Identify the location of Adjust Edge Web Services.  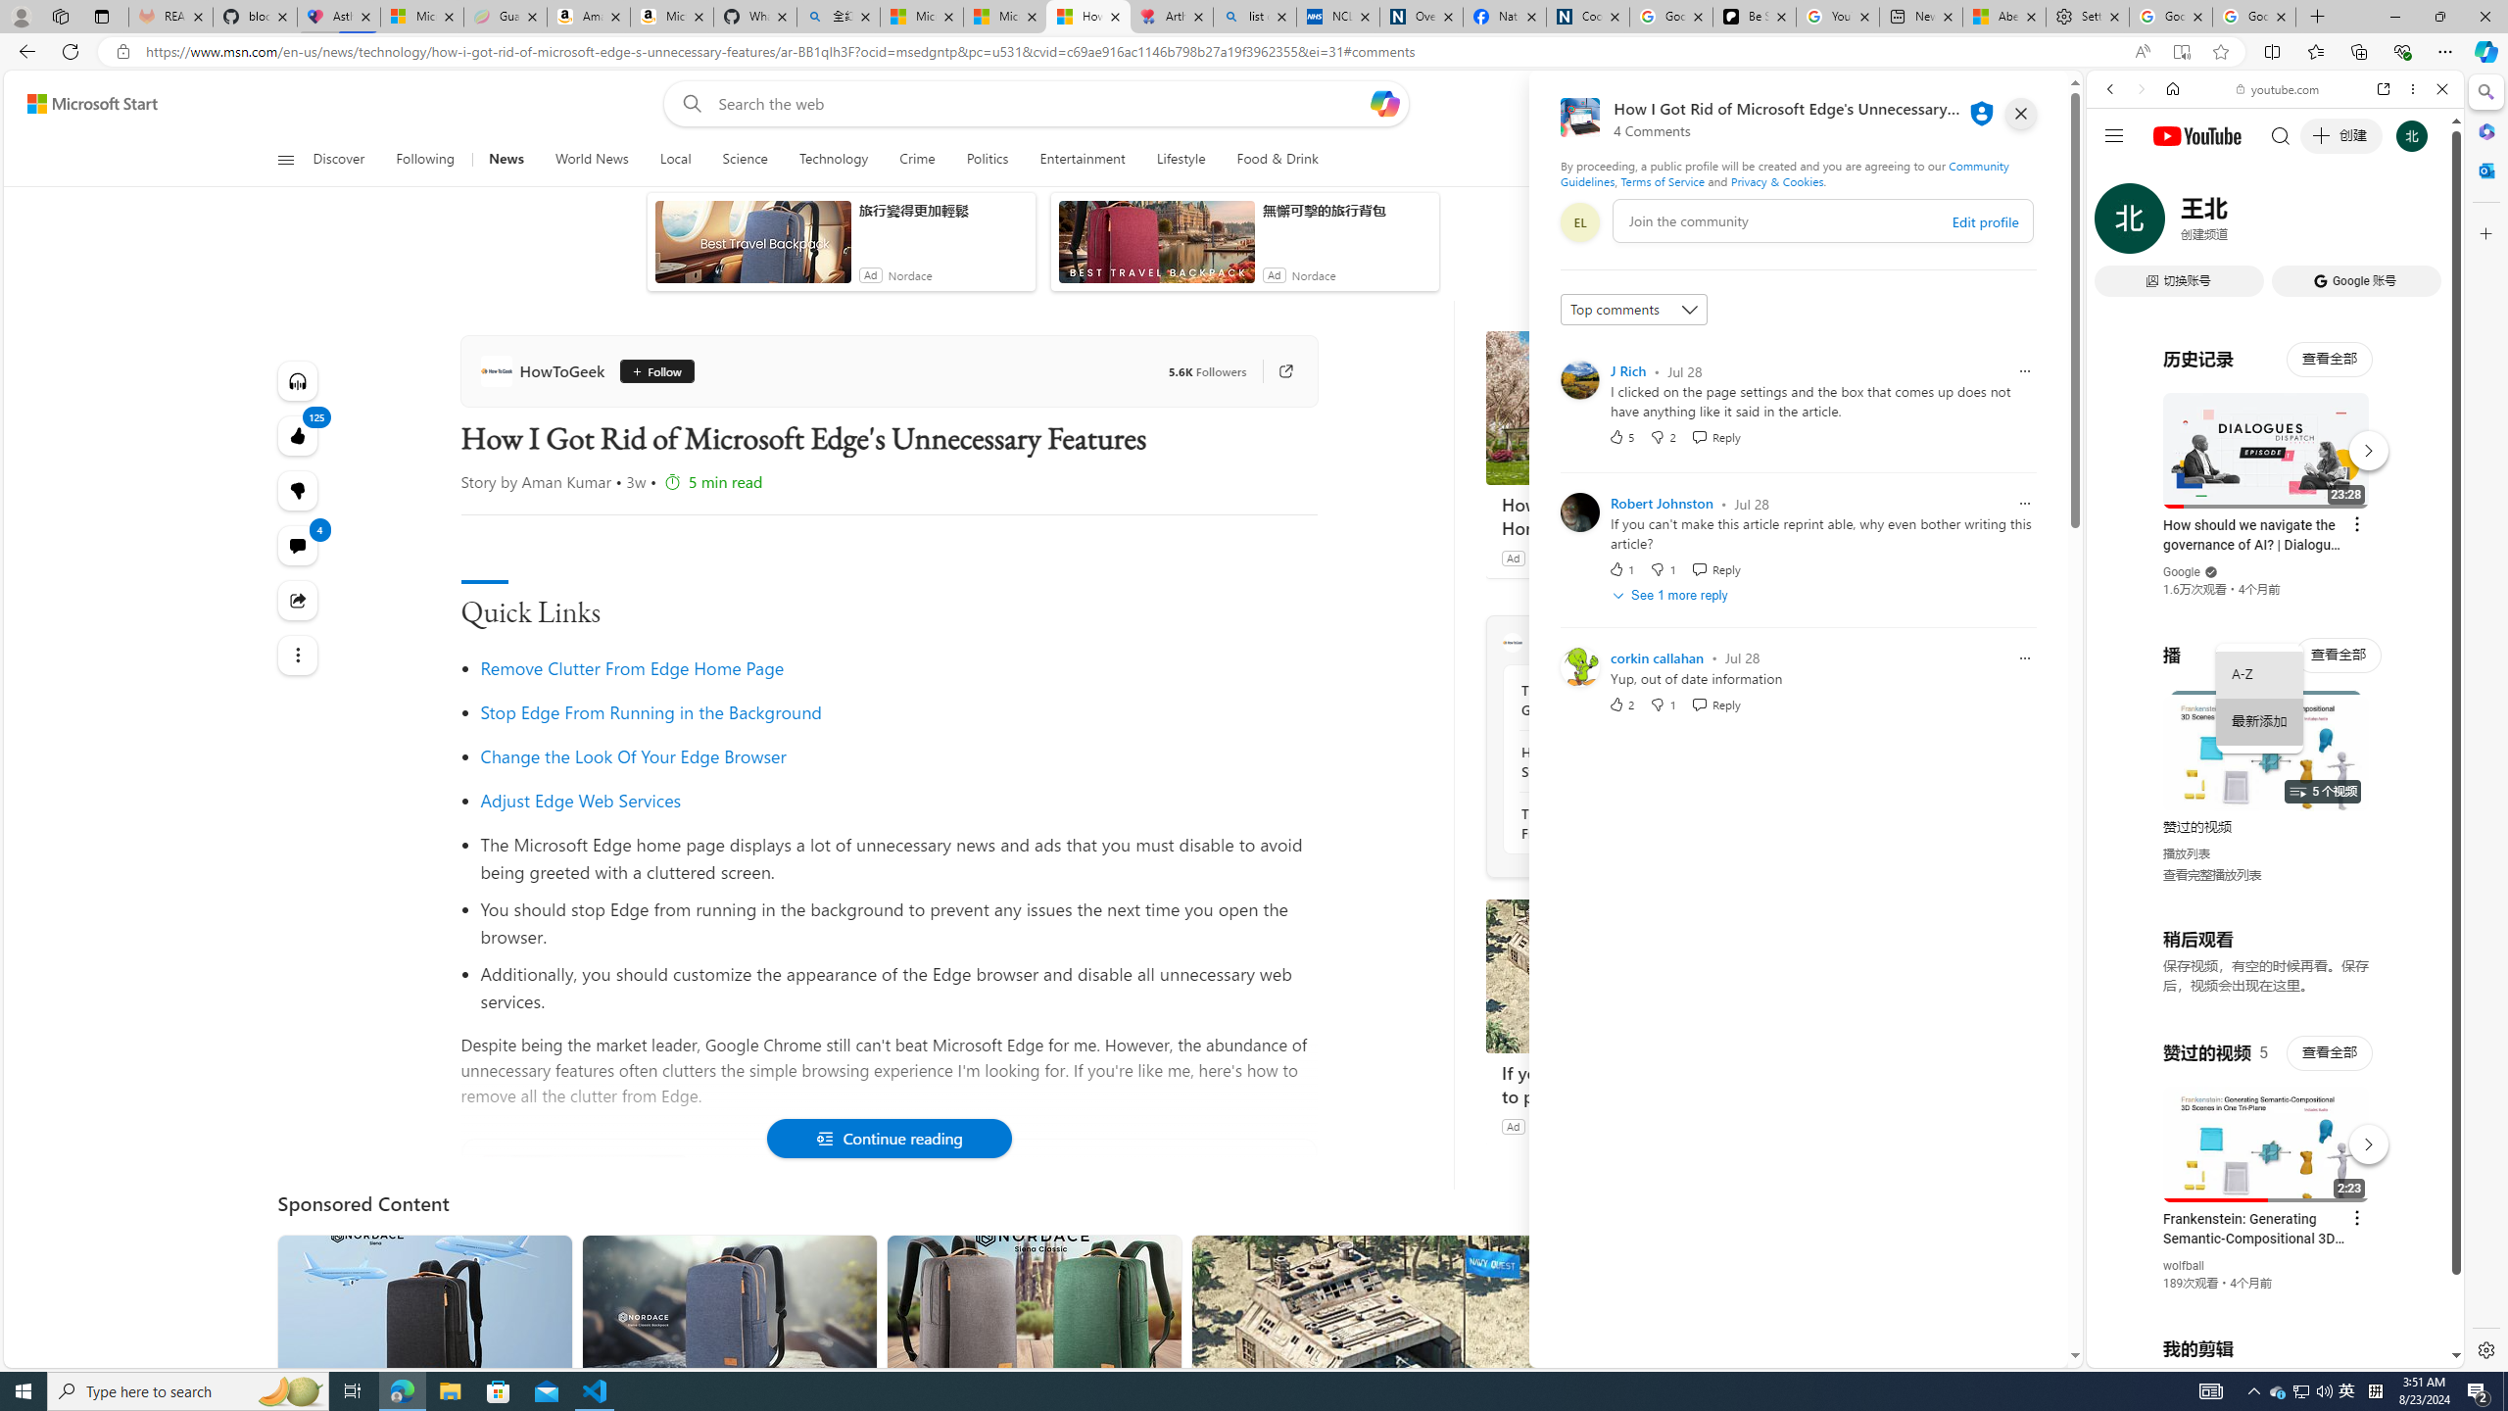
(580, 800).